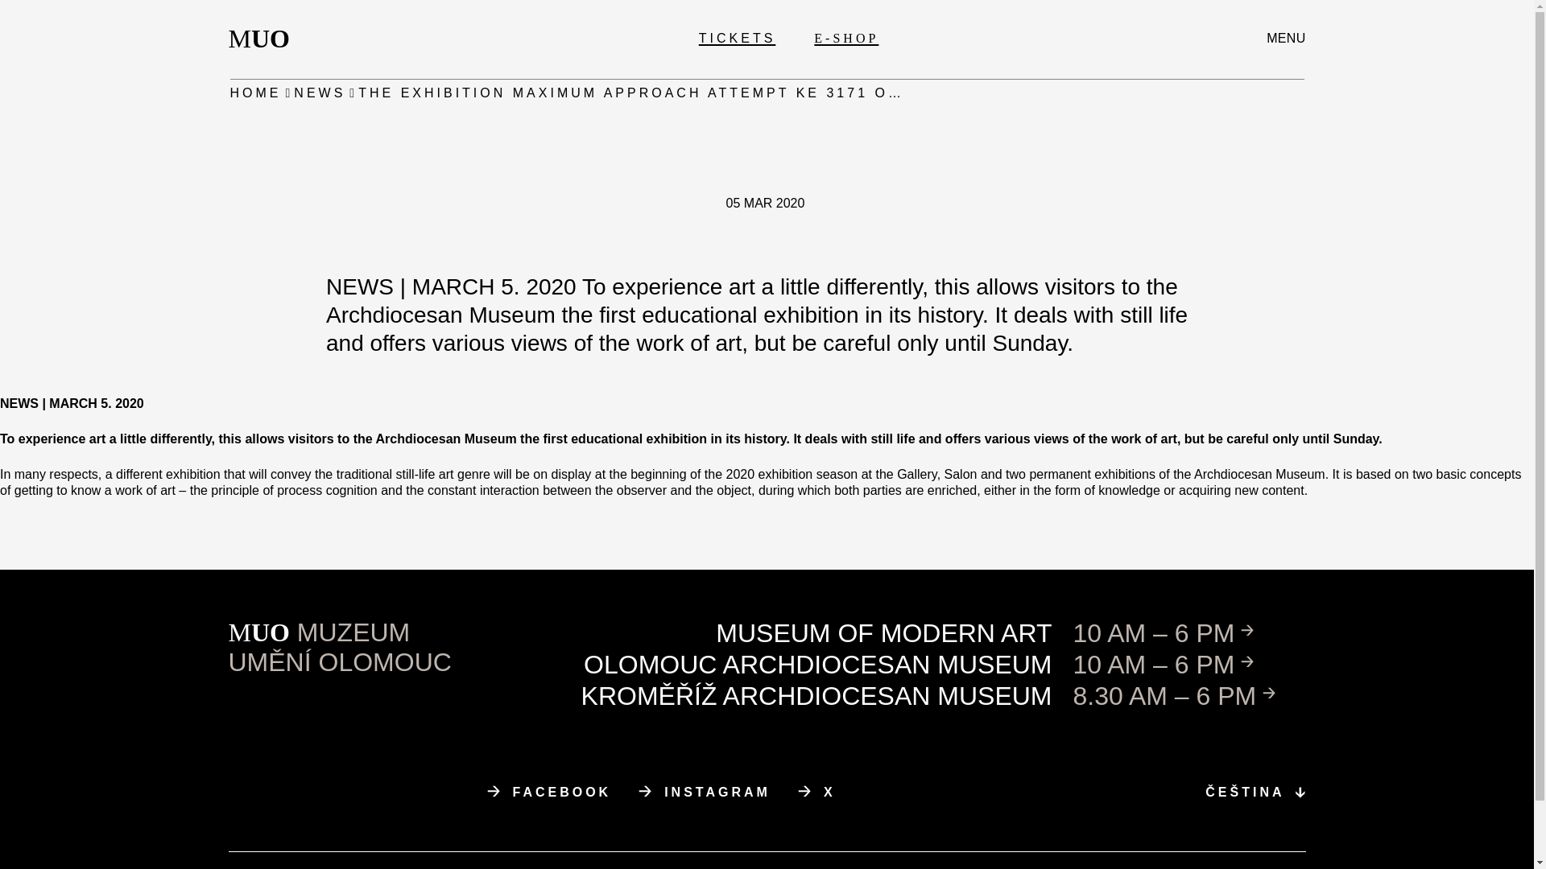 This screenshot has width=1546, height=869. Describe the element at coordinates (256, 93) in the screenshot. I see `NEWS` at that location.